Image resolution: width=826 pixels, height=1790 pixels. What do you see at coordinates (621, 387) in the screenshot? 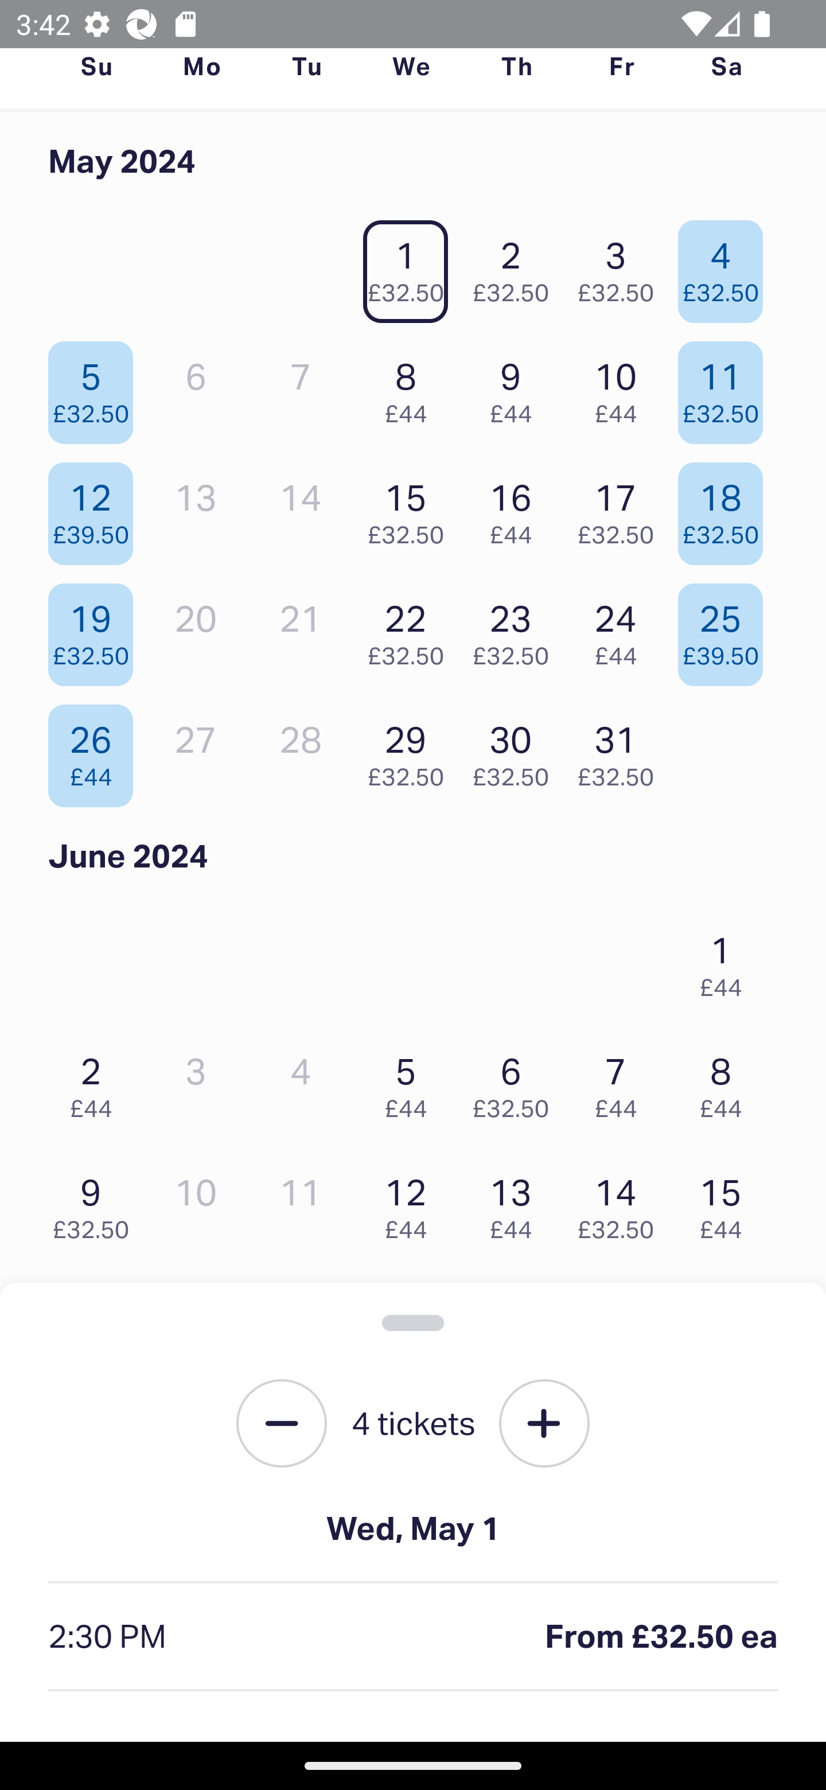
I see `10 £44` at bounding box center [621, 387].